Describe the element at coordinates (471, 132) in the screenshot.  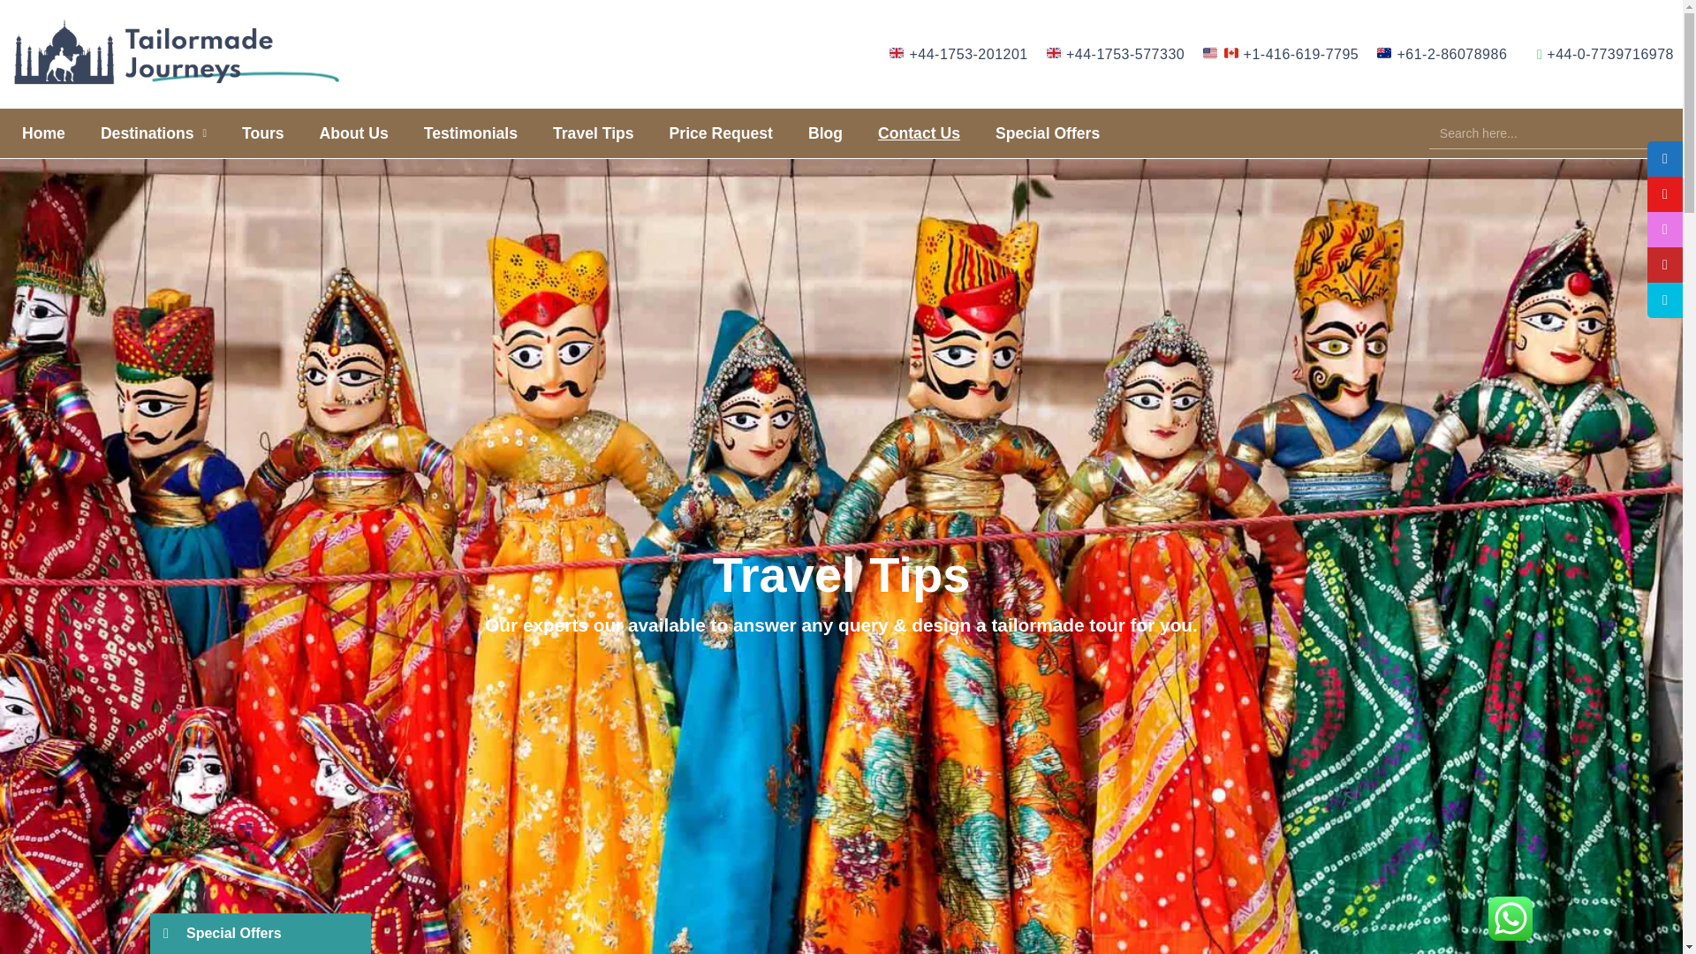
I see `Testimonials` at that location.